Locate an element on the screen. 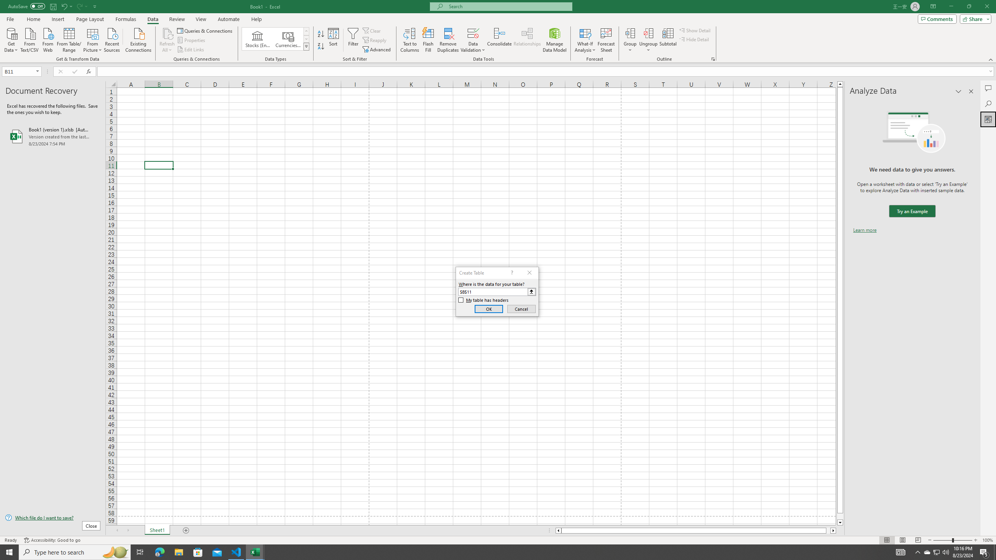 Image resolution: width=996 pixels, height=560 pixels. Group and Outline Settings is located at coordinates (713, 59).